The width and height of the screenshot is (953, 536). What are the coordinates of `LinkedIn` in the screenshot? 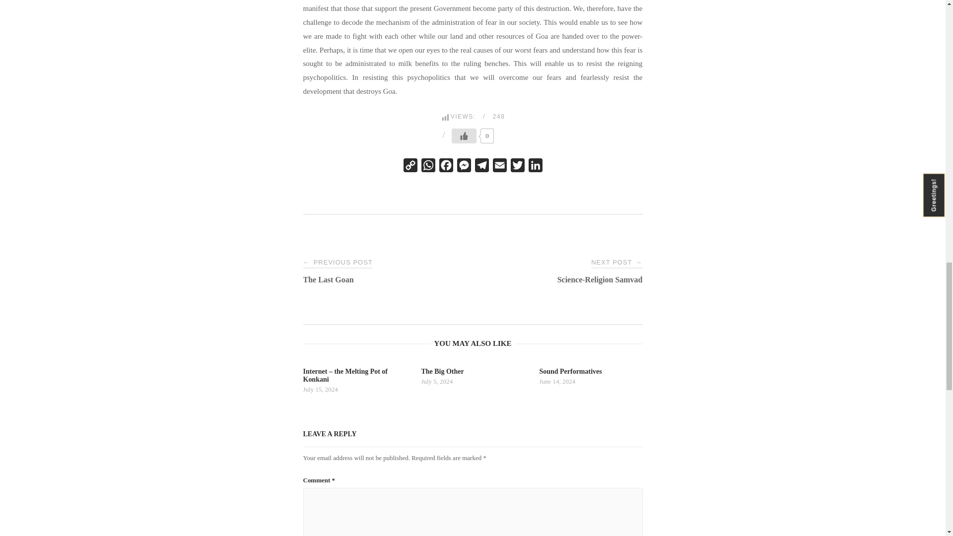 It's located at (535, 167).